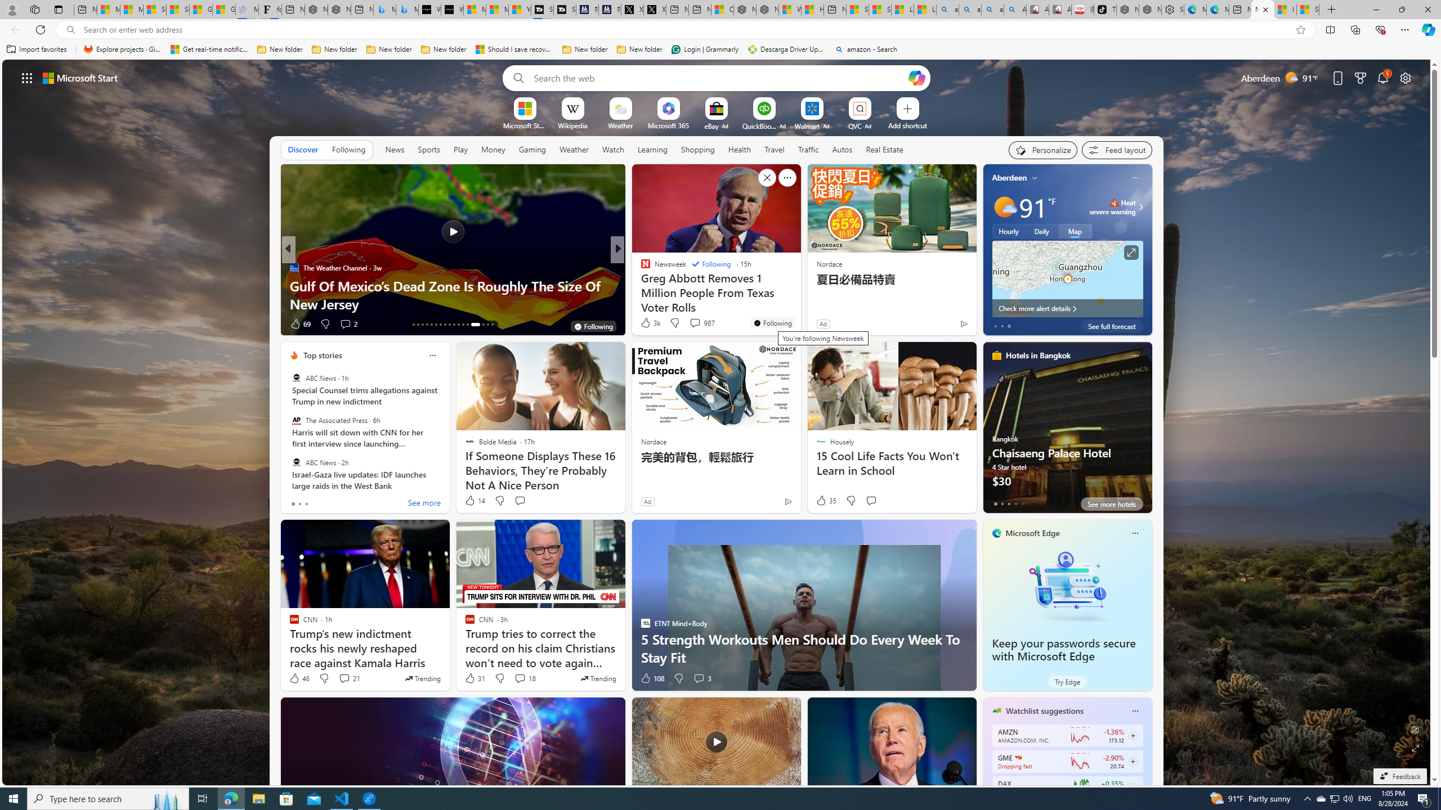  I want to click on Should I save recovered Word documents? - Microsoft Support, so click(514, 49).